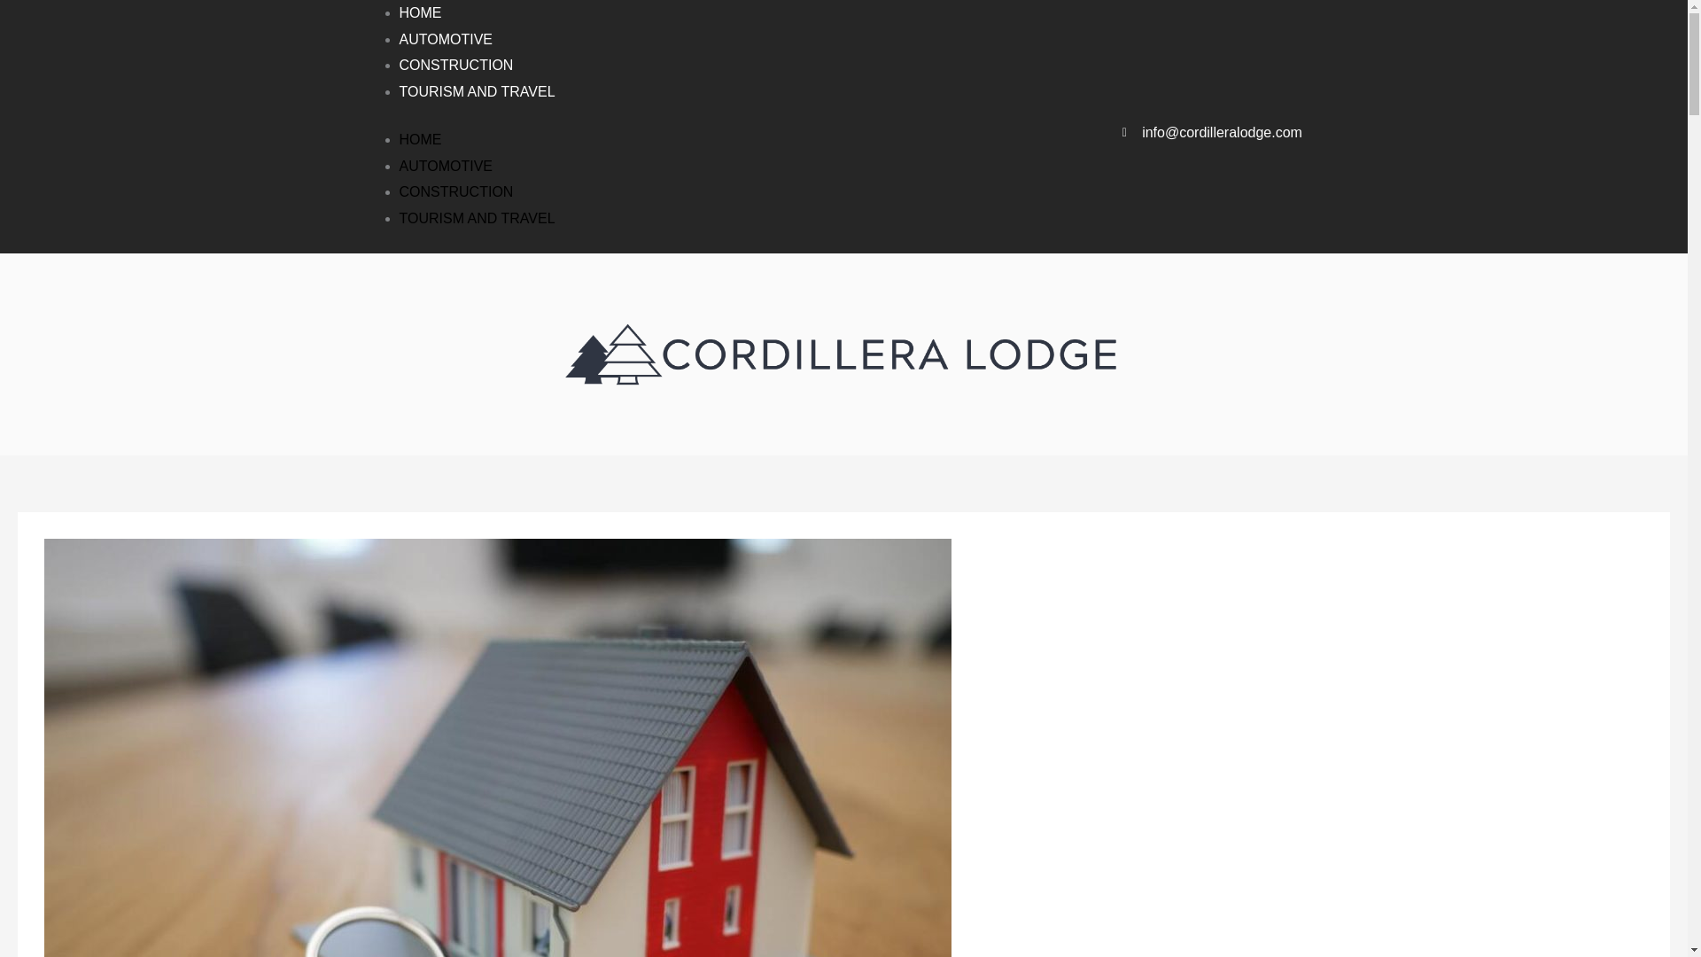  What do you see at coordinates (445, 39) in the screenshot?
I see `AUTOMOTIVE` at bounding box center [445, 39].